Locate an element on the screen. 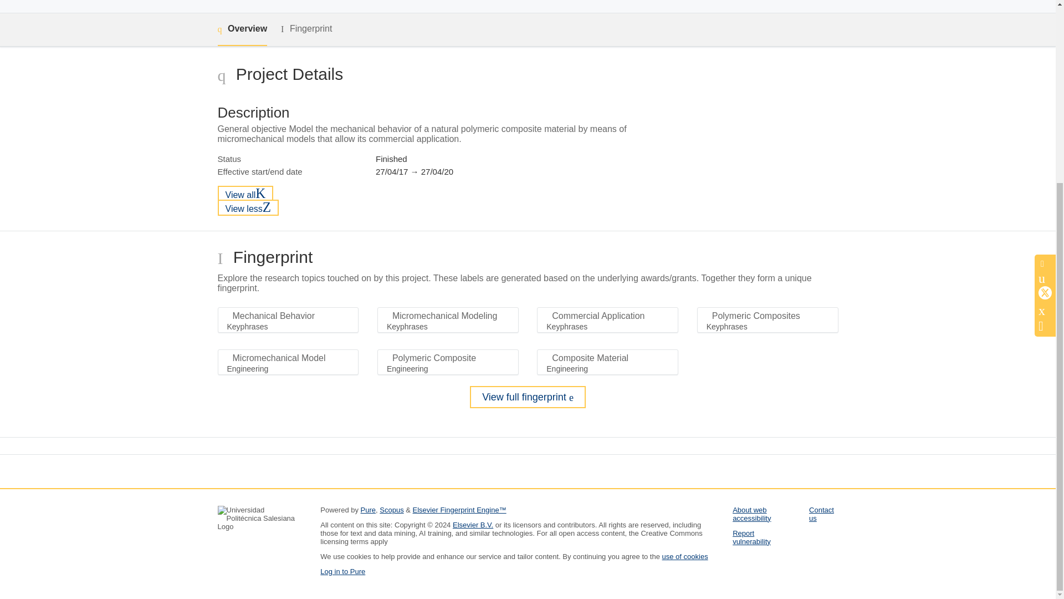 This screenshot has height=599, width=1064. Scopus is located at coordinates (391, 509).